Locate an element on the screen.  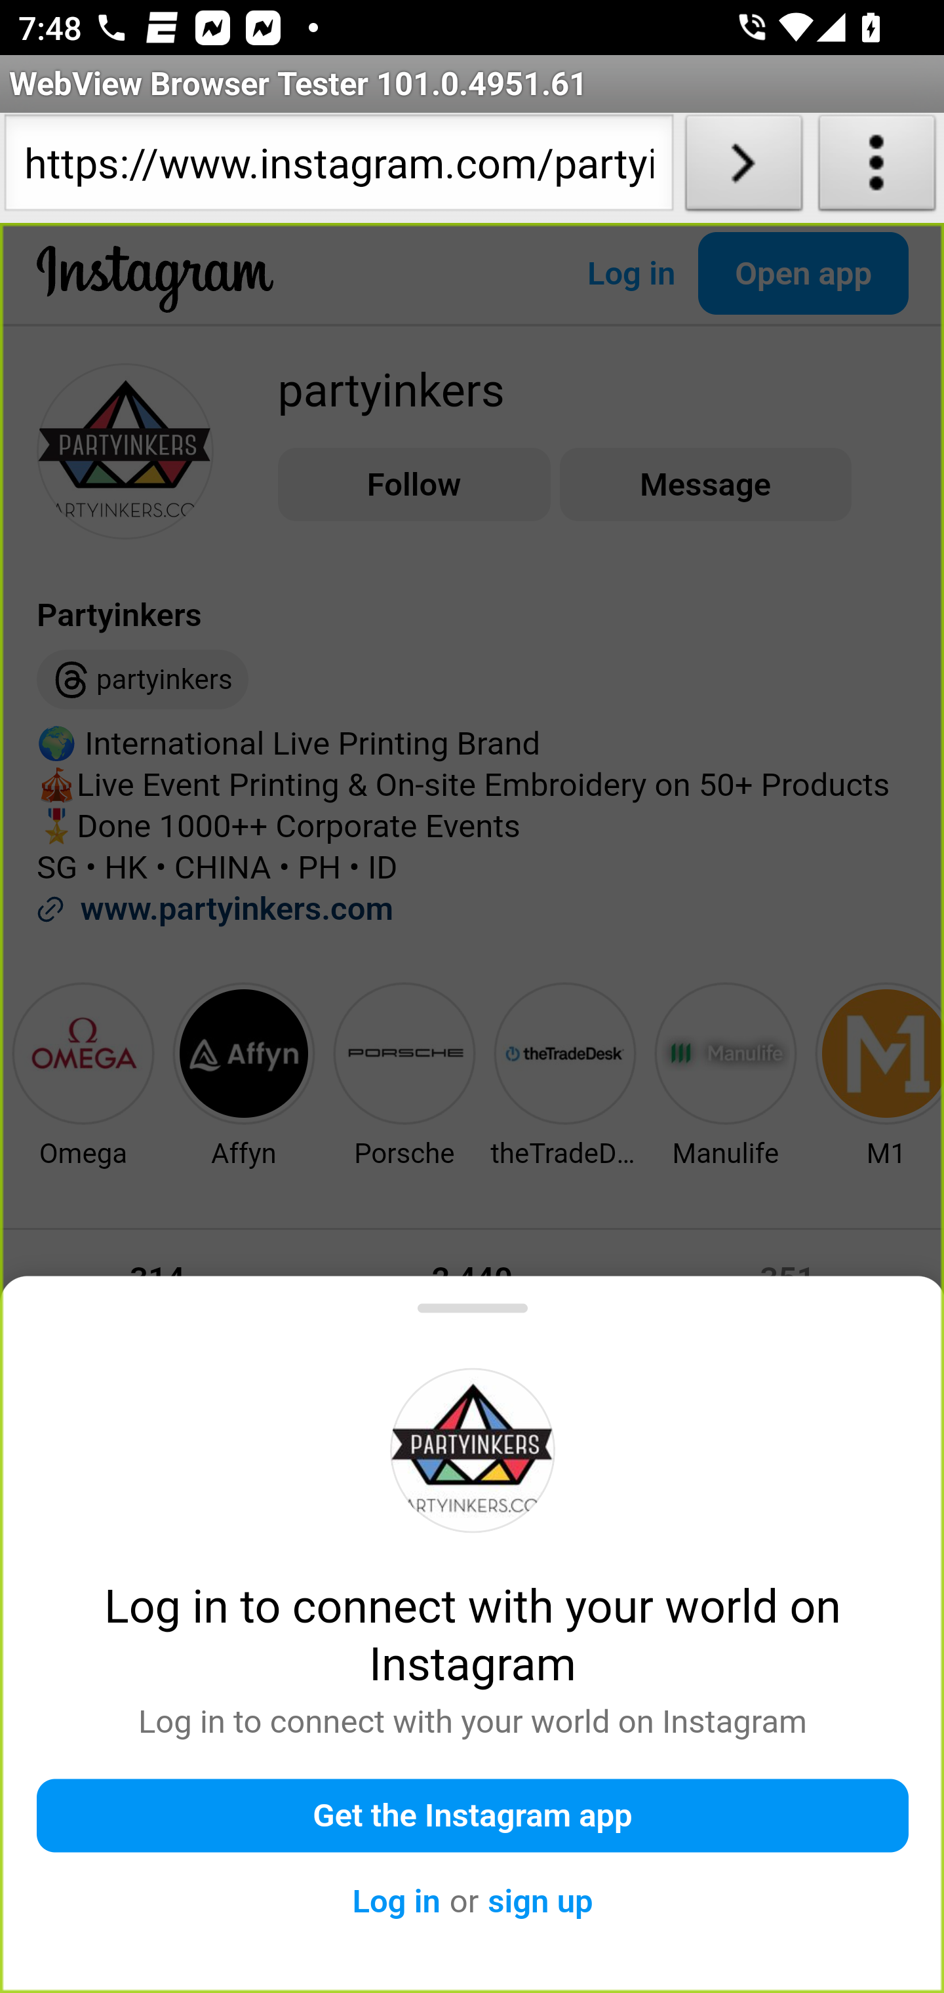
2,440 followers is located at coordinates (471, 1299).